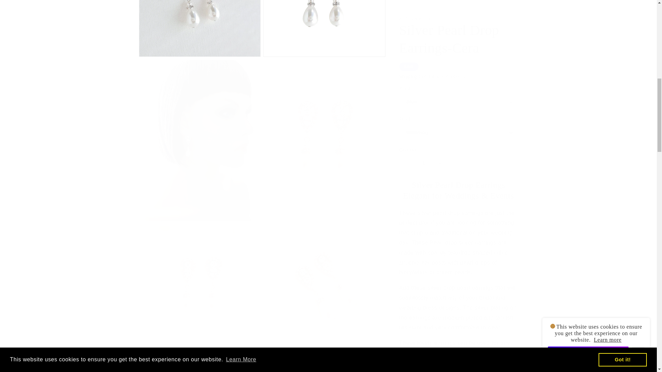 This screenshot has width=662, height=372. I want to click on Open media 9 in modal, so click(324, 357).